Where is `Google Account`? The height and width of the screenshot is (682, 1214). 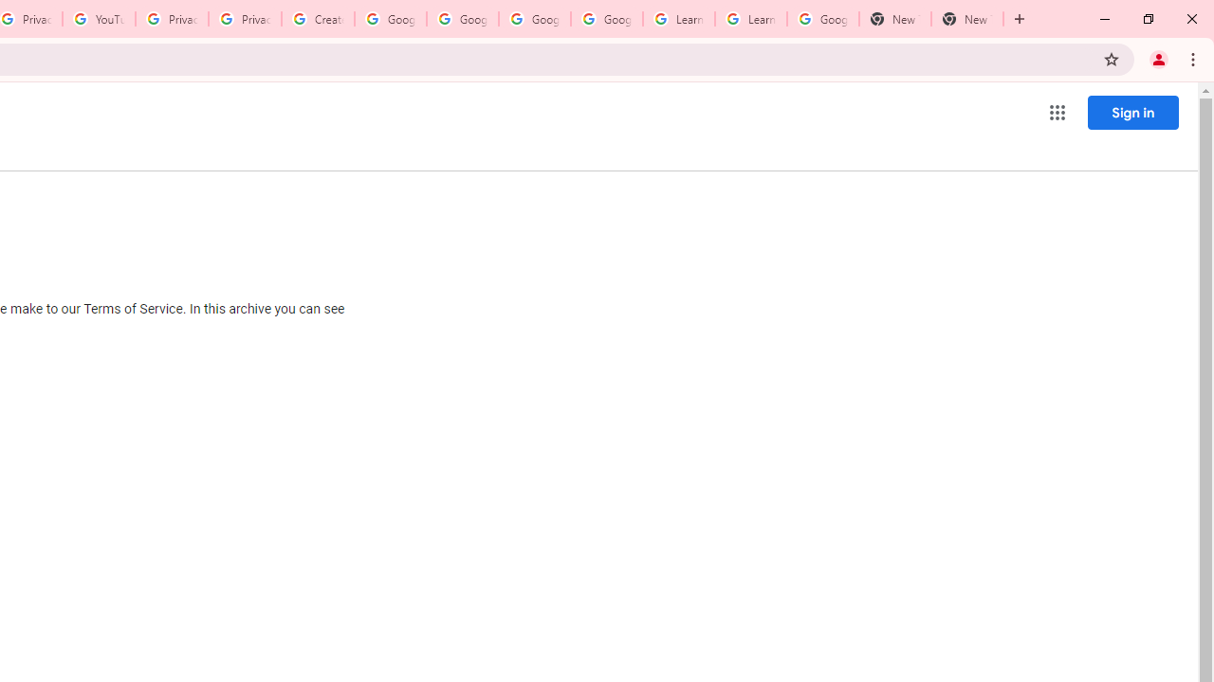 Google Account is located at coordinates (823, 19).